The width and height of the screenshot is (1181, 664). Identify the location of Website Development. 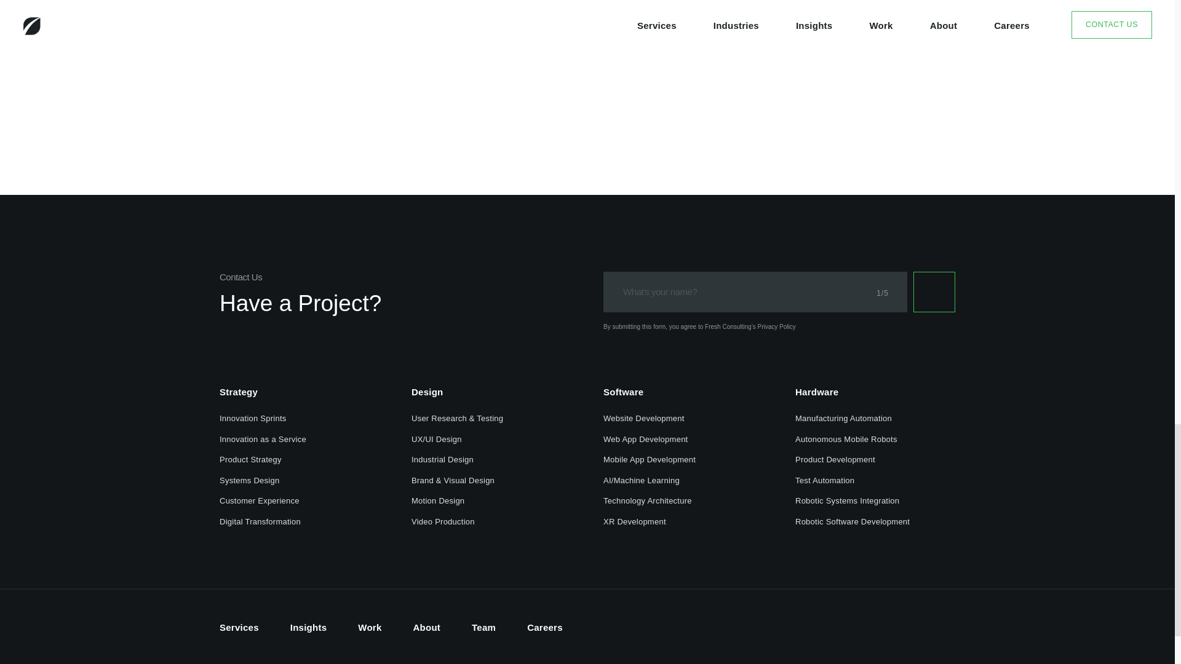
(644, 419).